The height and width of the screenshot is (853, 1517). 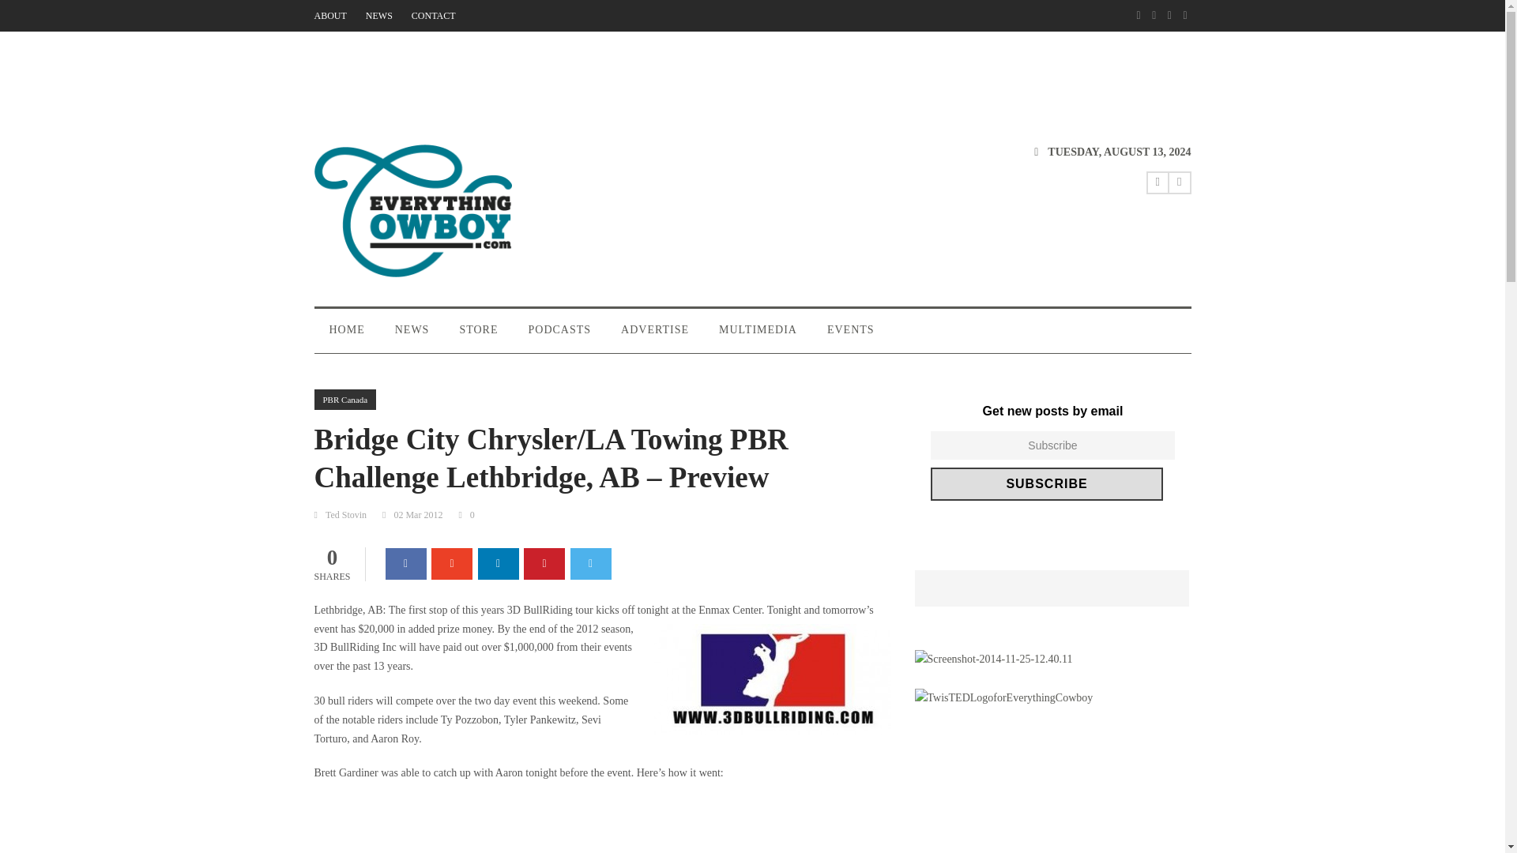 What do you see at coordinates (344, 400) in the screenshot?
I see `PBR Canada` at bounding box center [344, 400].